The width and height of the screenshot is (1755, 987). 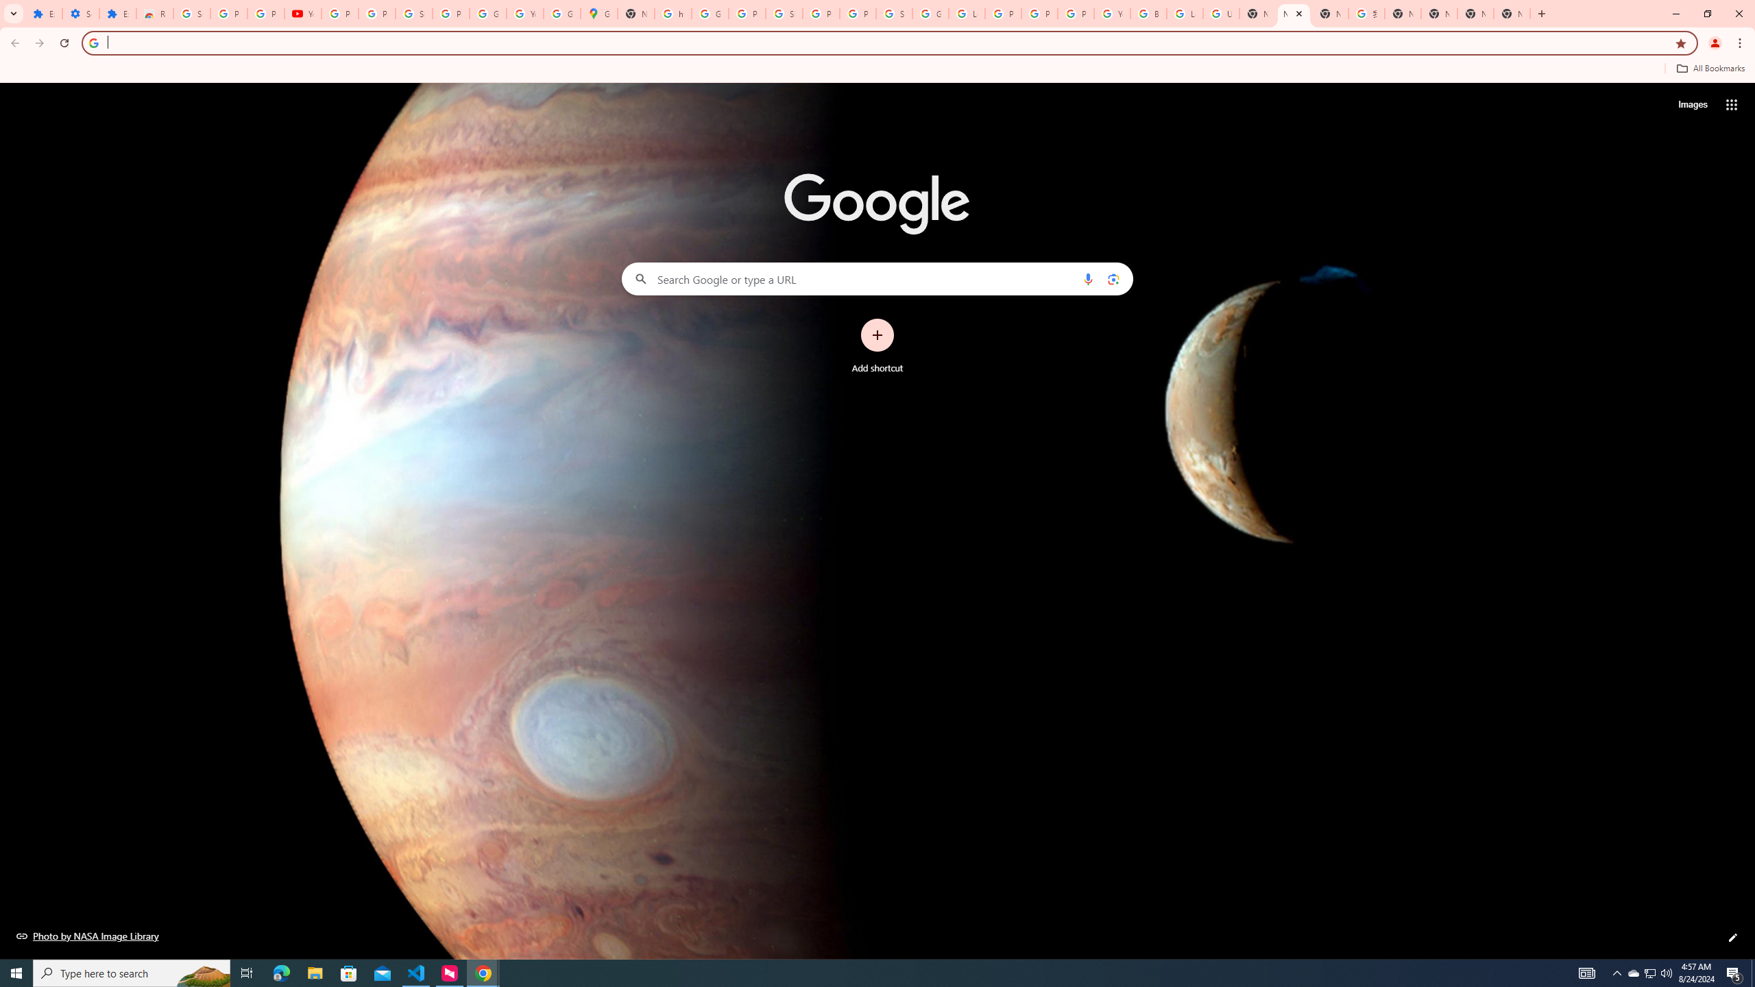 What do you see at coordinates (598, 14) in the screenshot?
I see `Google Maps` at bounding box center [598, 14].